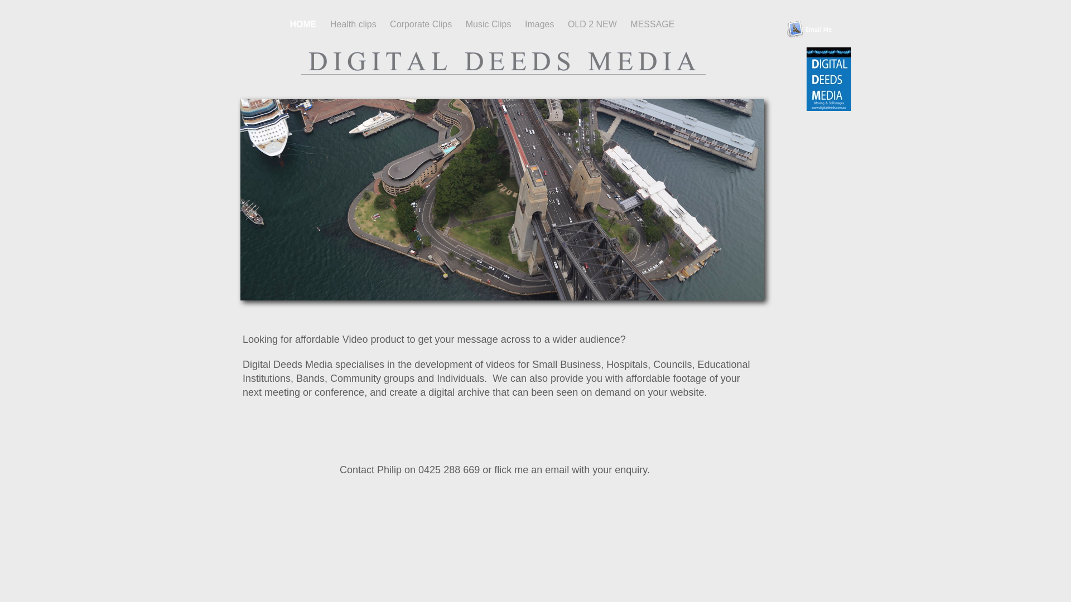 The width and height of the screenshot is (1071, 602). I want to click on Music Clips, so click(490, 25).